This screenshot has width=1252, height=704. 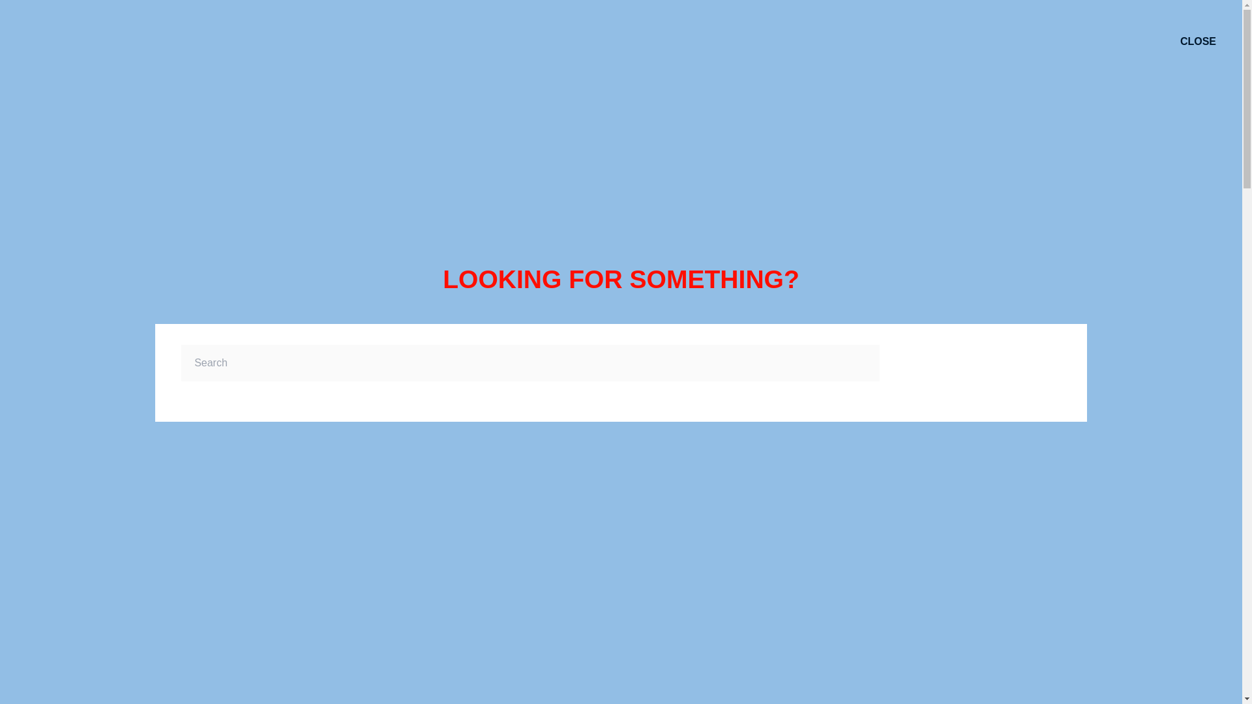 I want to click on Subscribe to Newsletter, so click(x=107, y=581).